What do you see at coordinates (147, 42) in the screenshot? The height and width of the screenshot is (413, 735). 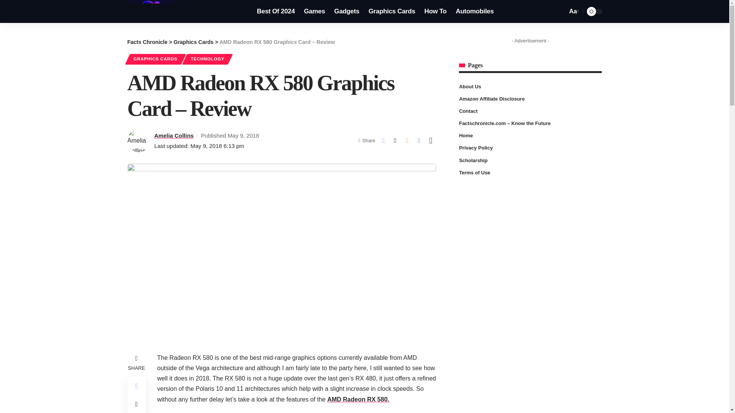 I see `Facts Chronicle` at bounding box center [147, 42].